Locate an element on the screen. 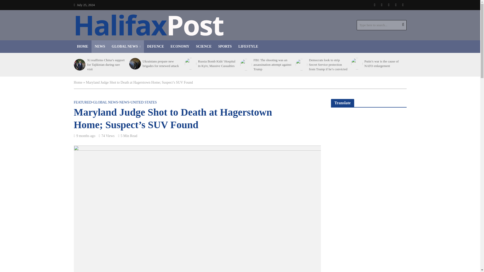  Ukrainians prepare new brigades for renewed attack is located at coordinates (134, 64).